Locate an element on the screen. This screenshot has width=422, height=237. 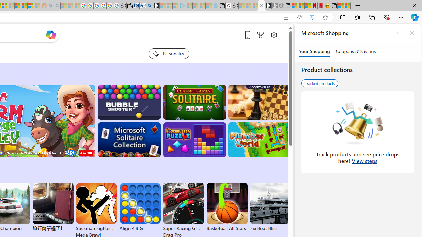
Enhance video is located at coordinates (312, 17).